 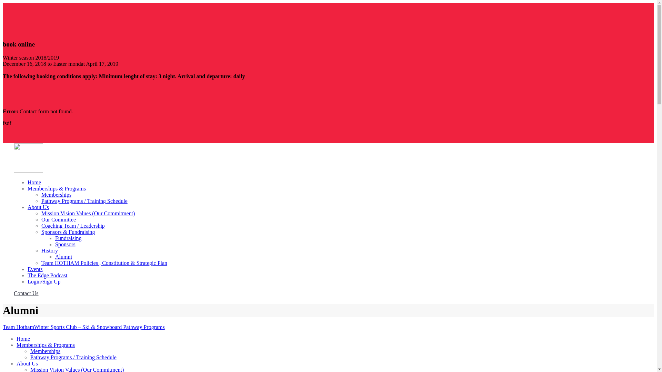 What do you see at coordinates (48, 276) in the screenshot?
I see `The Edge Podcast` at bounding box center [48, 276].